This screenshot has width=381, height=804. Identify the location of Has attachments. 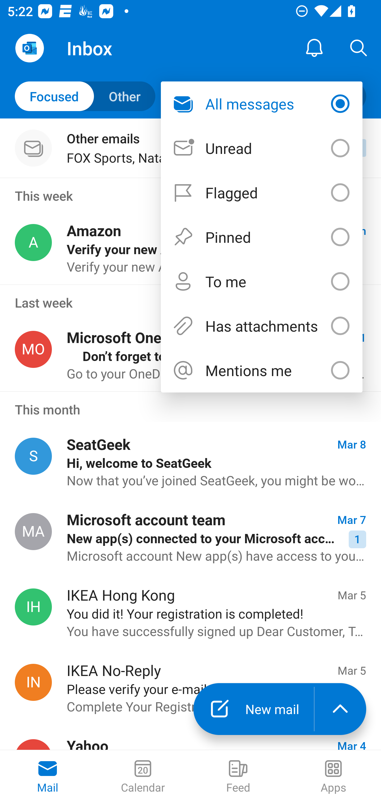
(261, 326).